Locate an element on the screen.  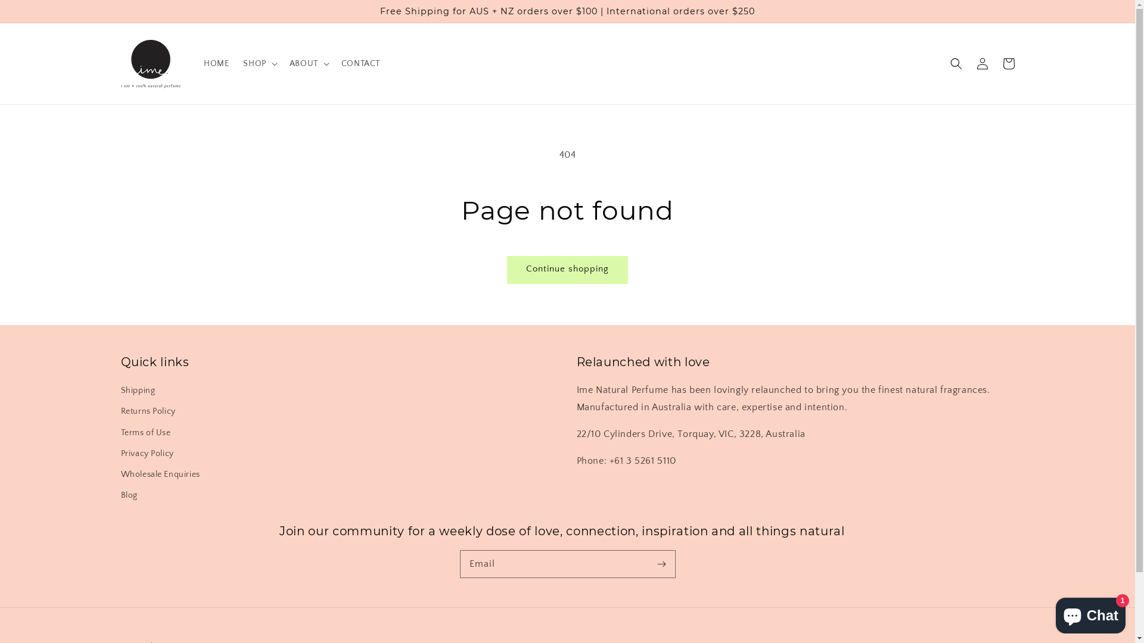
Shopify online store chat is located at coordinates (1090, 613).